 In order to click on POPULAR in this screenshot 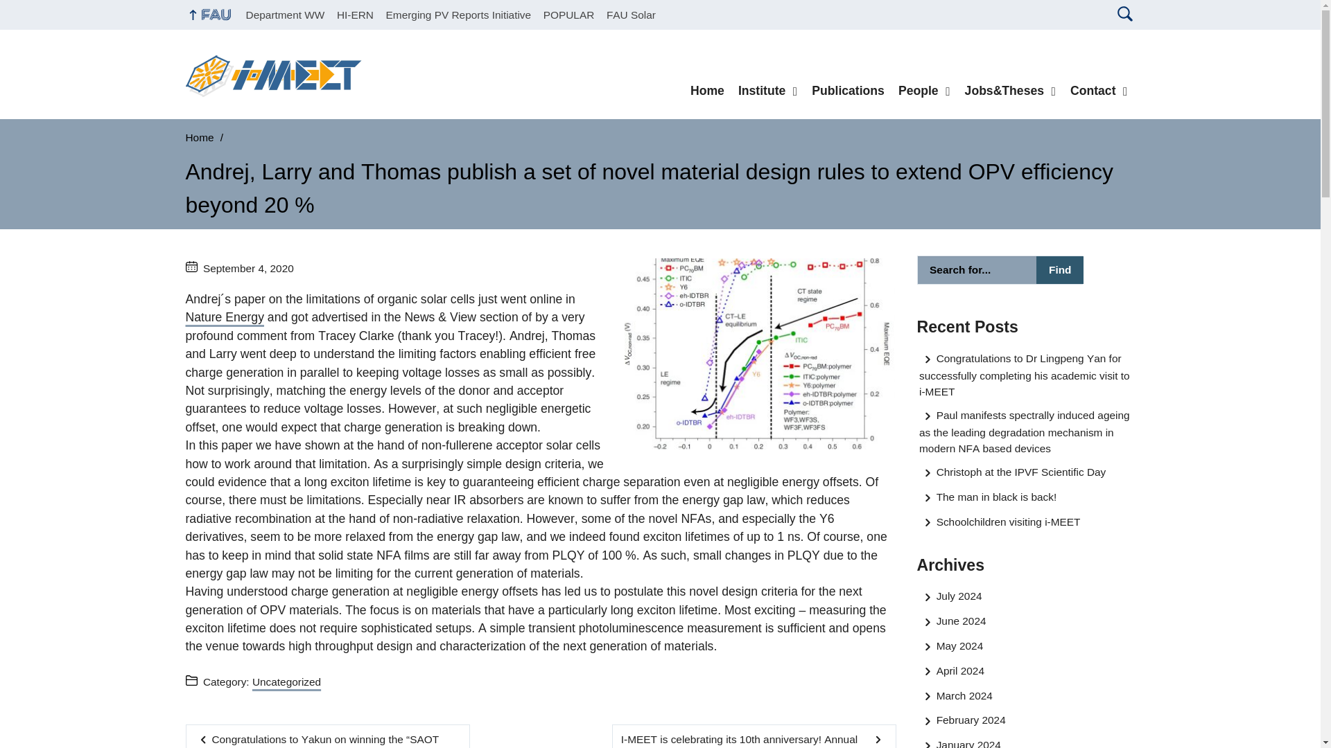, I will do `click(568, 15)`.